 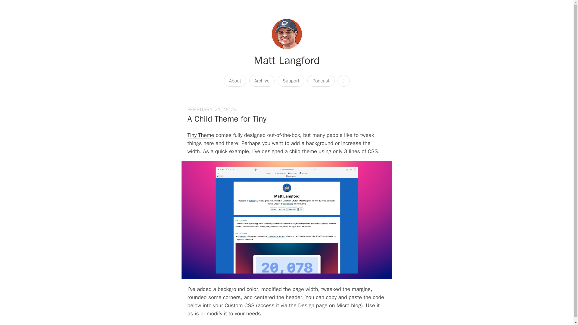 I want to click on Support, so click(x=291, y=81).